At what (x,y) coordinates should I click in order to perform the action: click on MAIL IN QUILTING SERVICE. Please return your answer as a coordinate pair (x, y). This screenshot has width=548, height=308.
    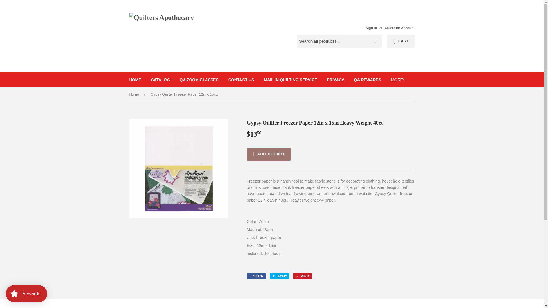
    Looking at the image, I should click on (290, 80).